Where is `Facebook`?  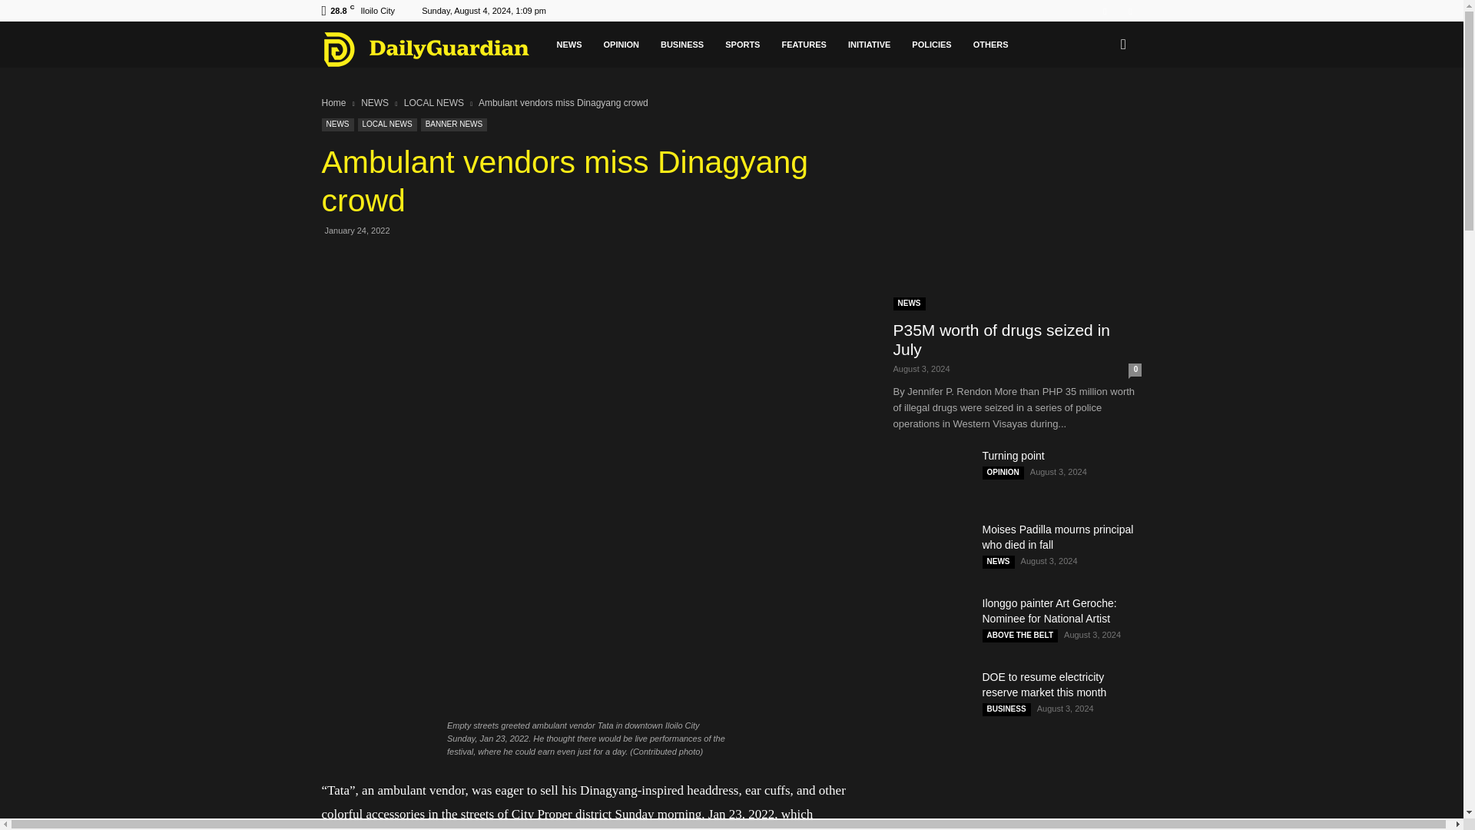 Facebook is located at coordinates (1105, 11).